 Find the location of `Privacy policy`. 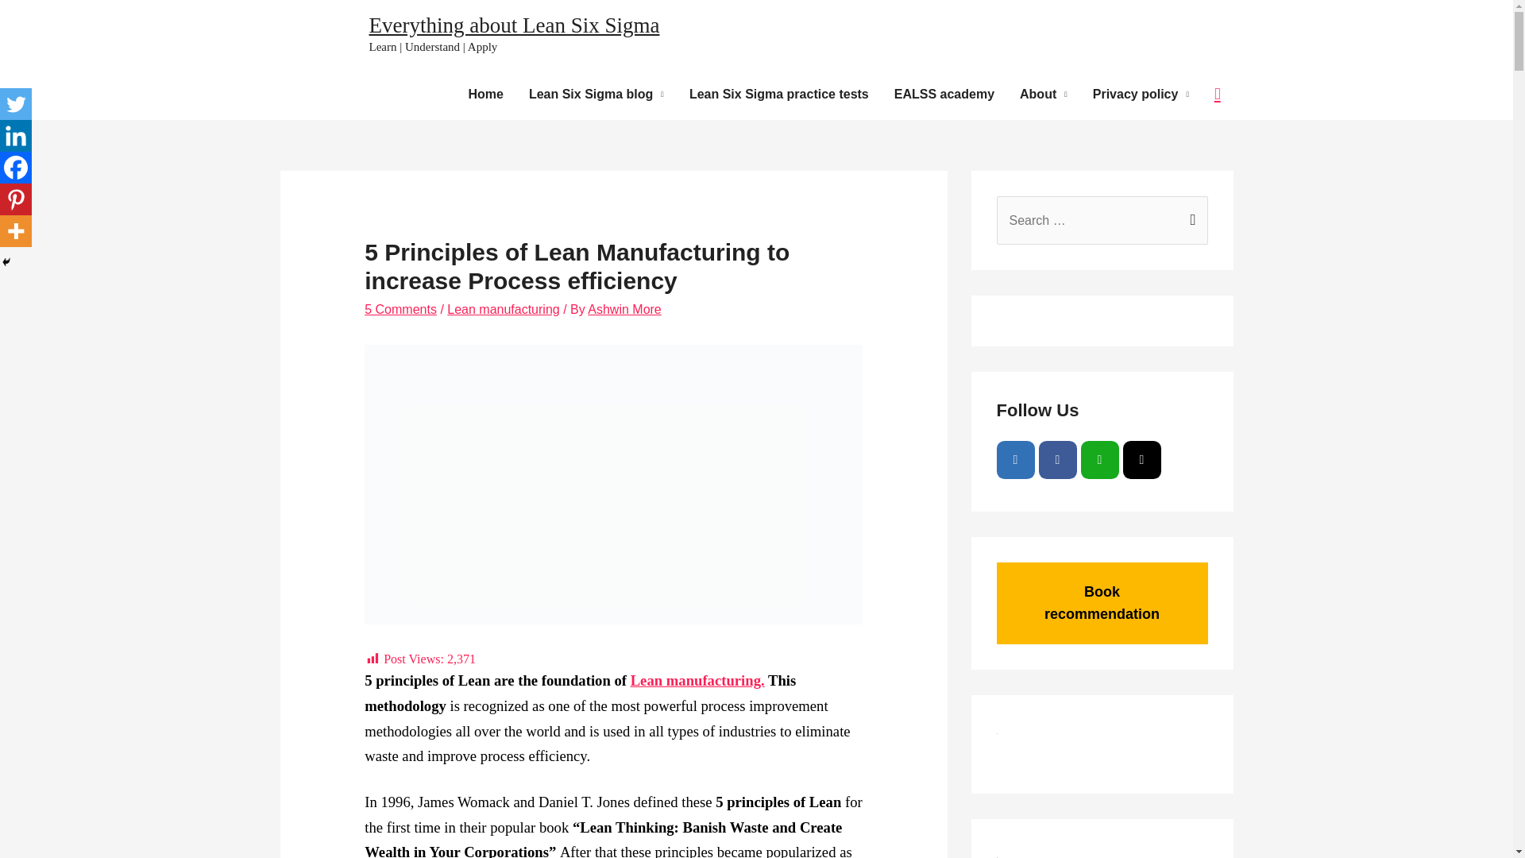

Privacy policy is located at coordinates (1141, 95).